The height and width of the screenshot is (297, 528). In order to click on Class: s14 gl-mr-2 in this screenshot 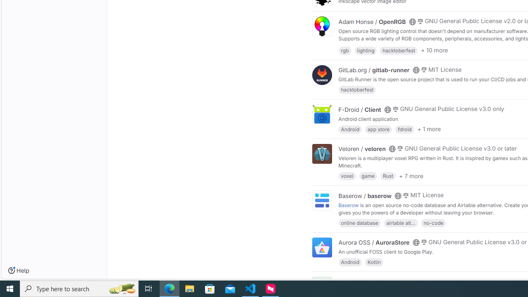, I will do `click(420, 281)`.